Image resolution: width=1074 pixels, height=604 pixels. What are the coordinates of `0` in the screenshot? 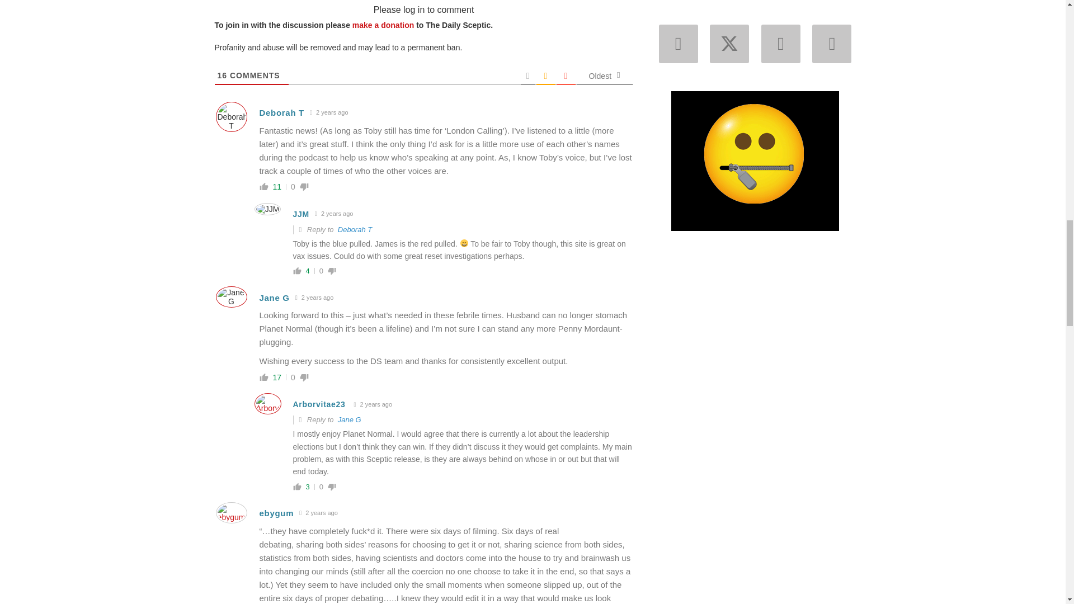 It's located at (321, 271).